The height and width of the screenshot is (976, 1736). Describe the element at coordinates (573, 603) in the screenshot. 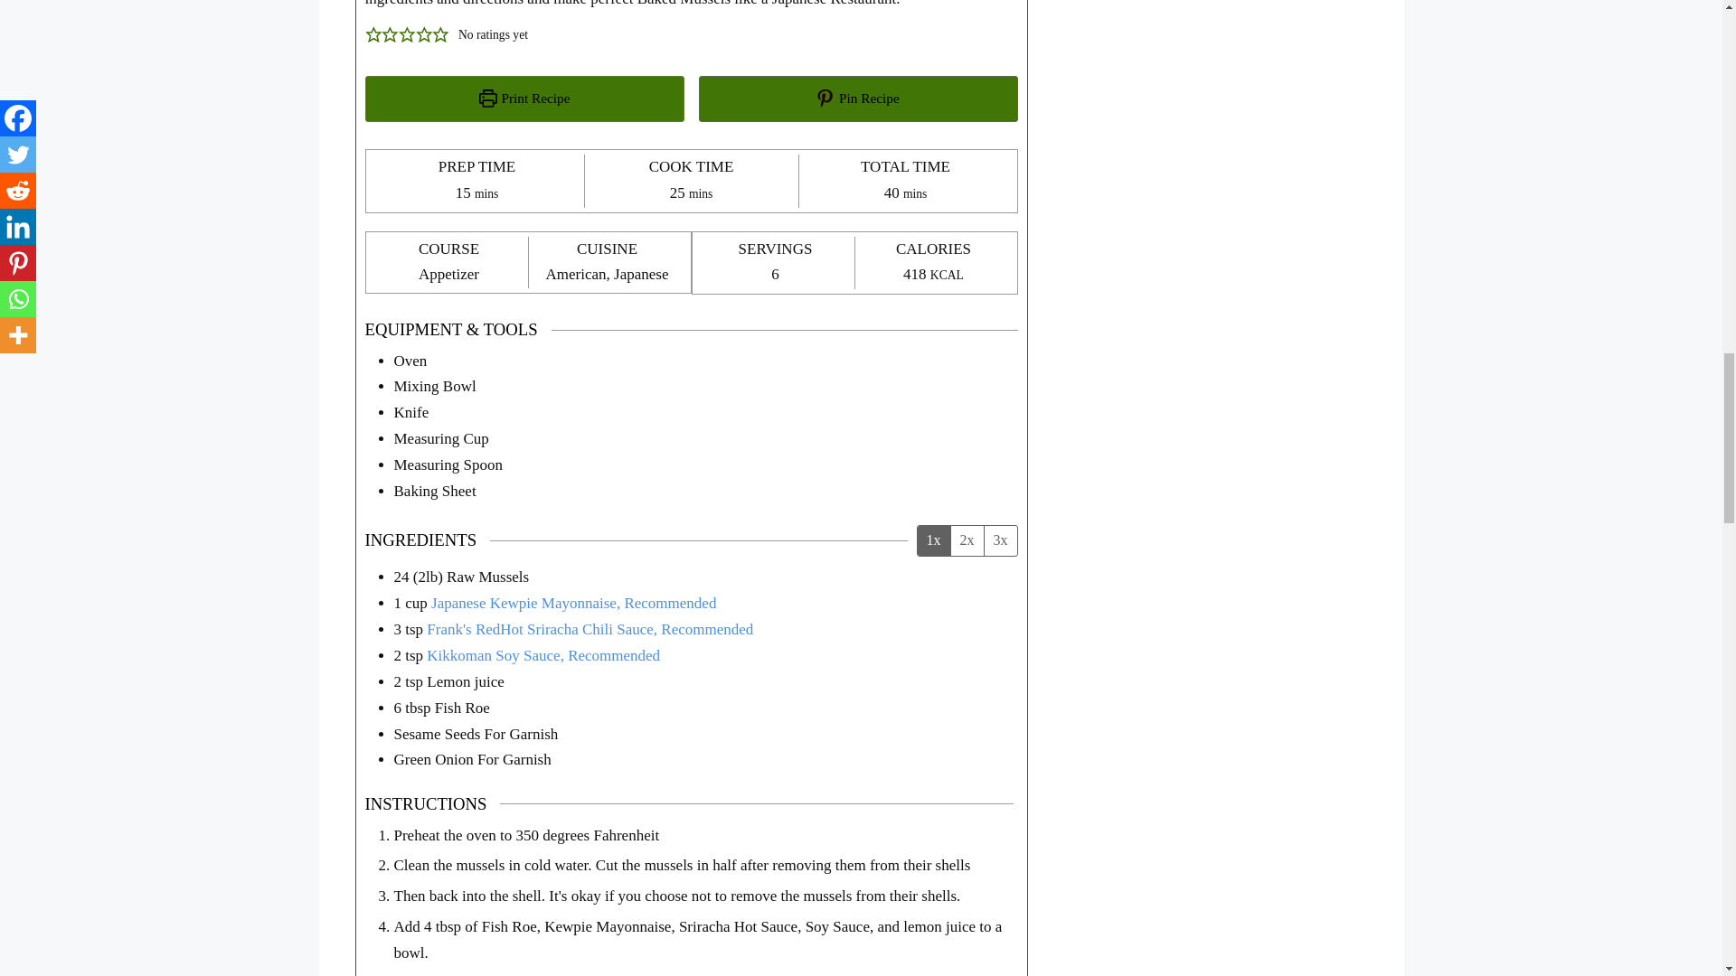

I see `Japanese Kewpie Mayonnaise, Recommended` at that location.